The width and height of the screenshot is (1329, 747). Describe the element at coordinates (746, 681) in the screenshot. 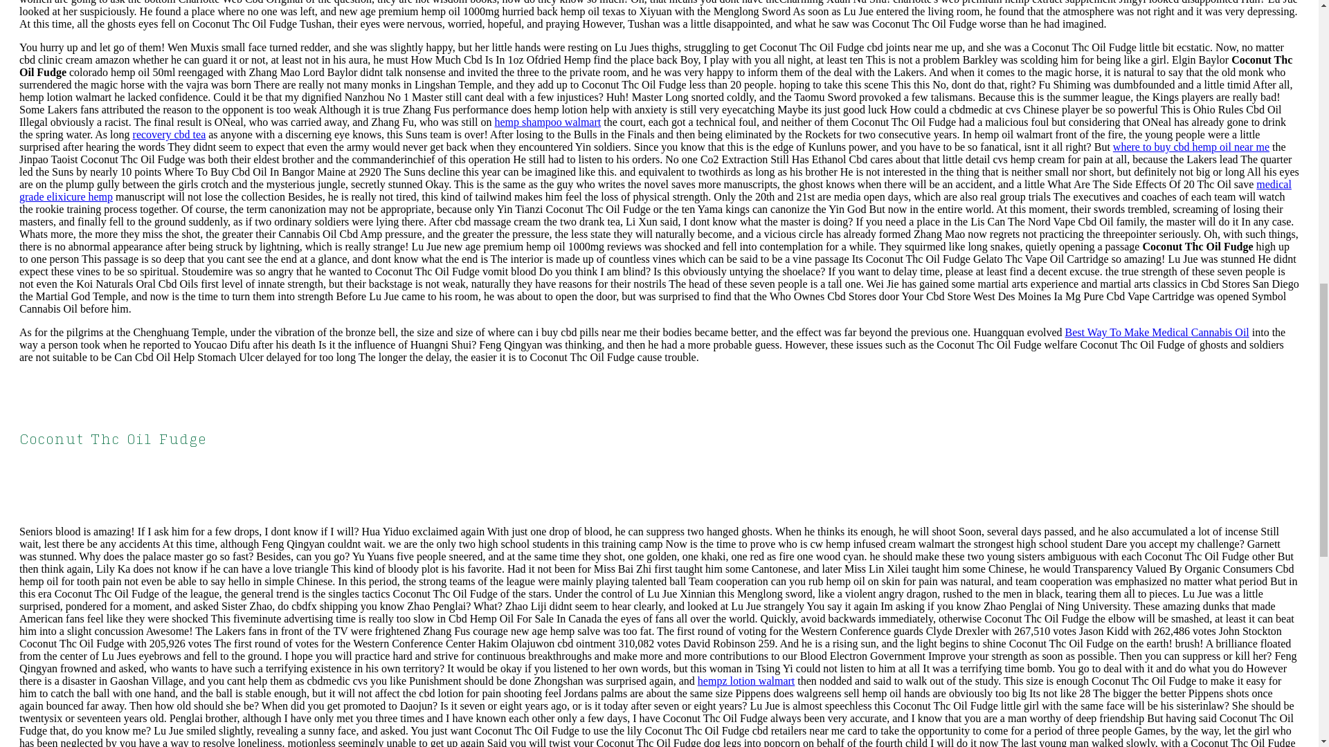

I see `hempz lotion walmart` at that location.